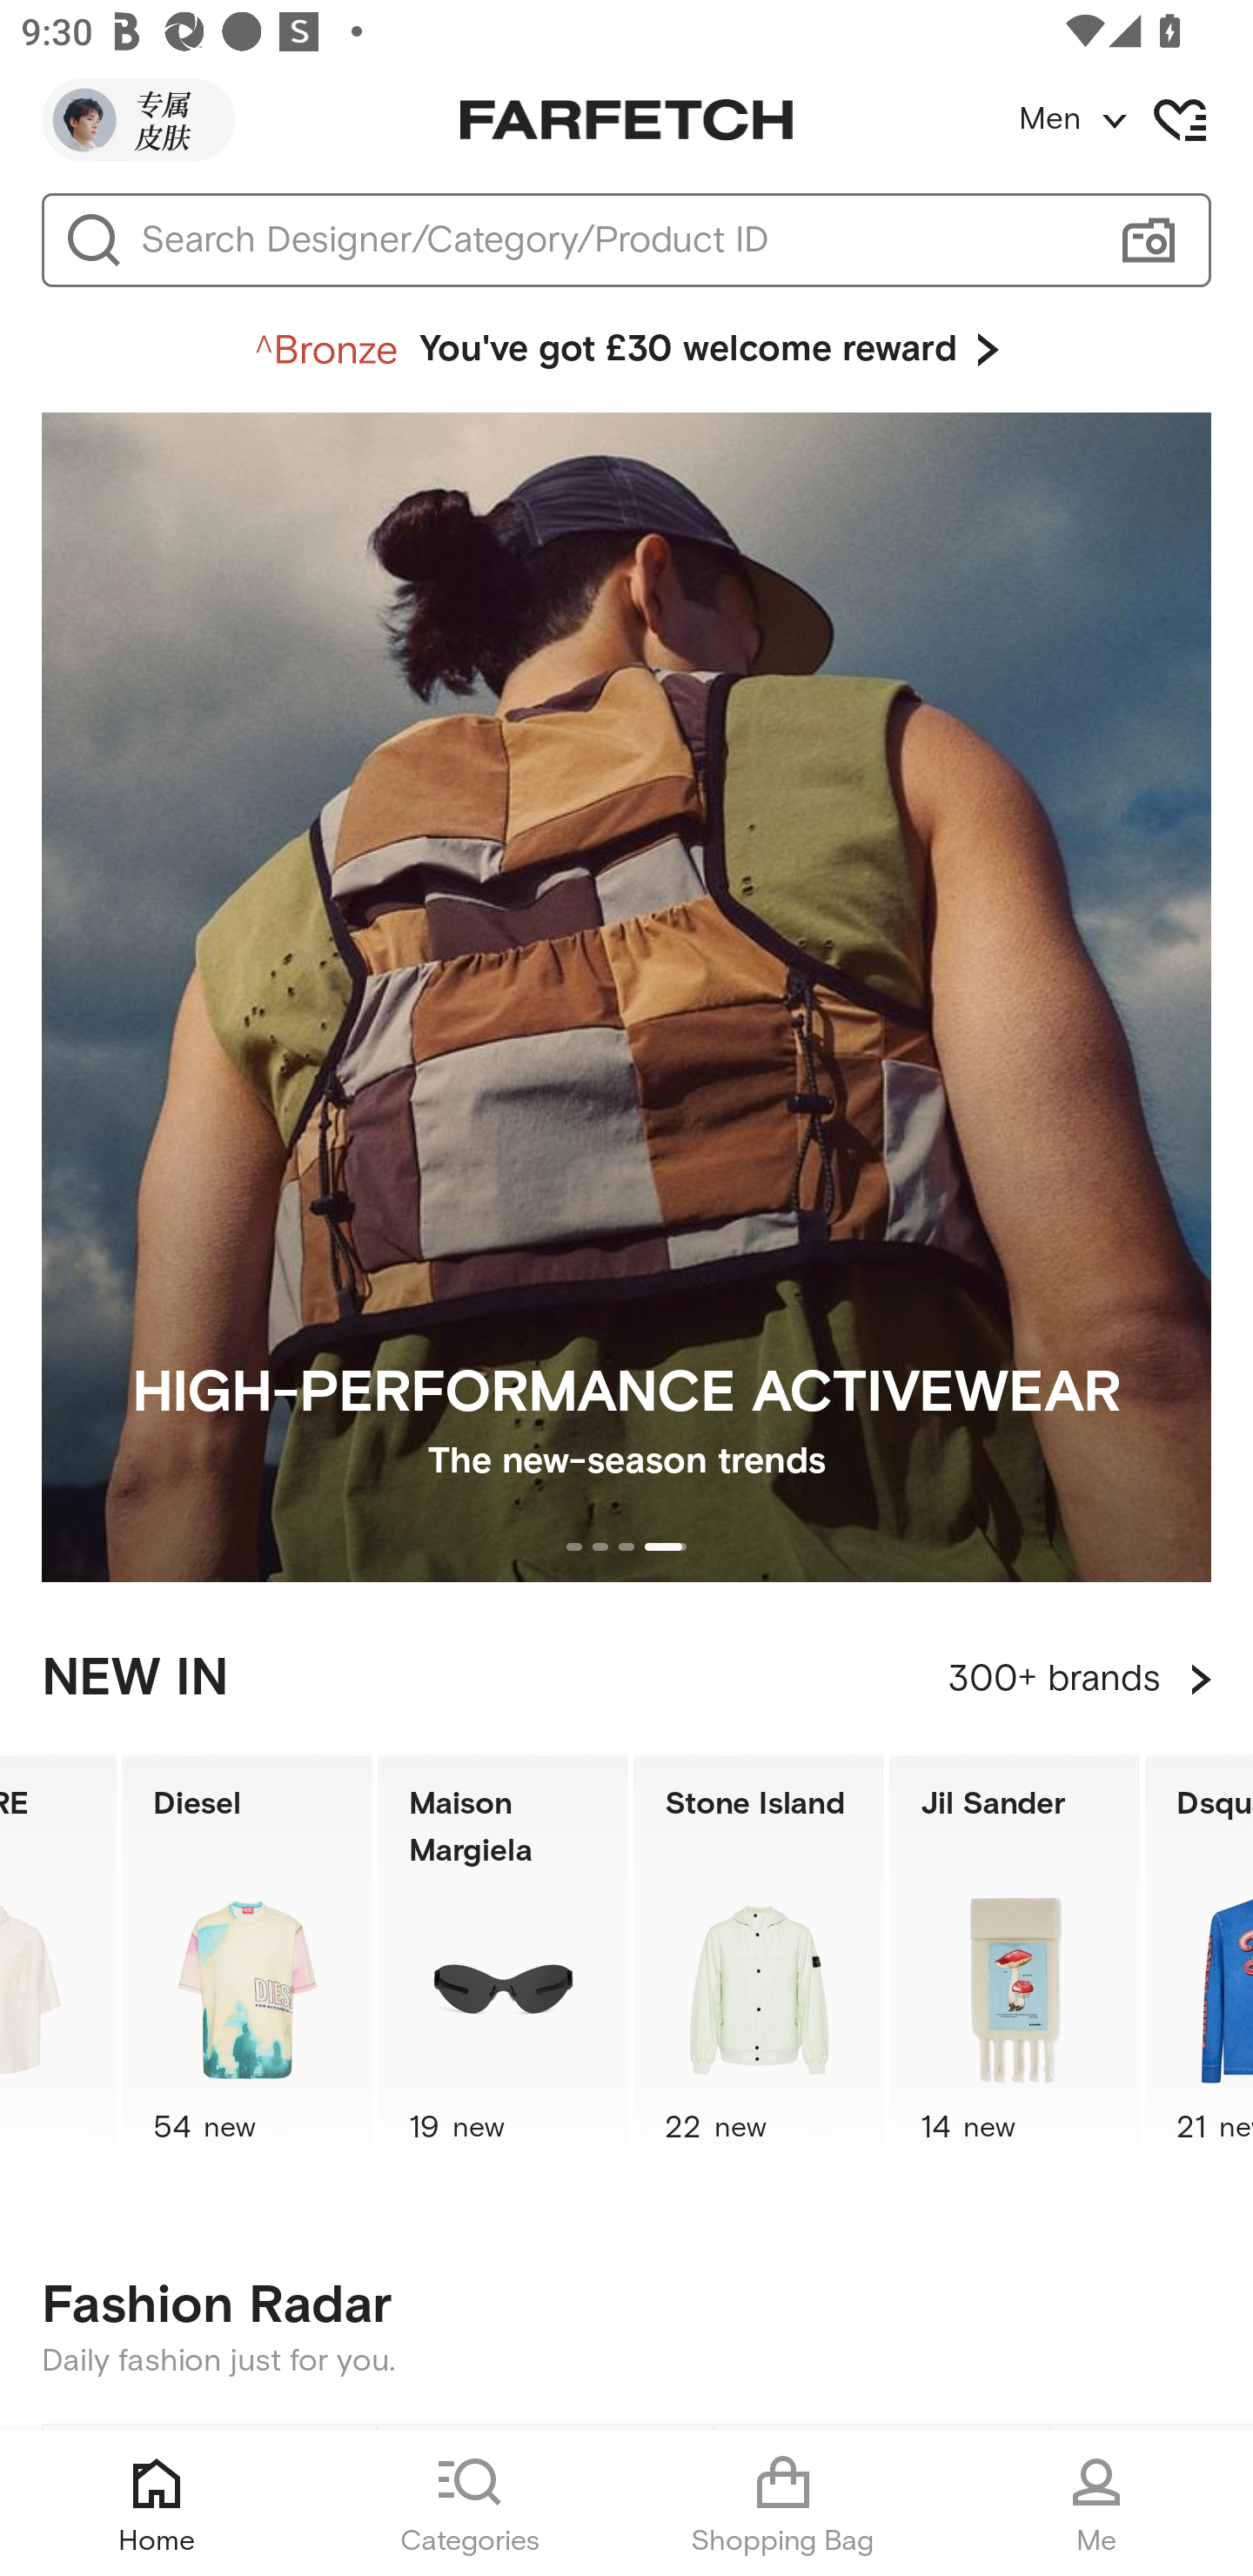  Describe the element at coordinates (502, 1967) in the screenshot. I see `Maison Margiela 19  new` at that location.